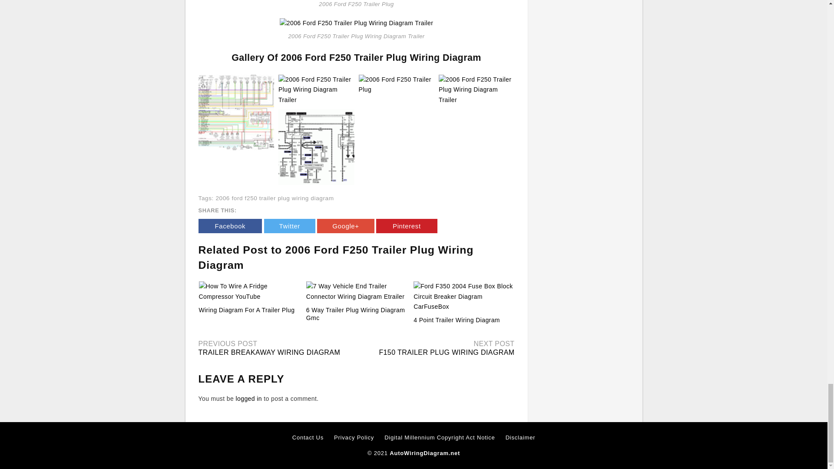  I want to click on 2006 Ford F250 Trailer Plug Wiring Diagram Trailer, so click(316, 89).